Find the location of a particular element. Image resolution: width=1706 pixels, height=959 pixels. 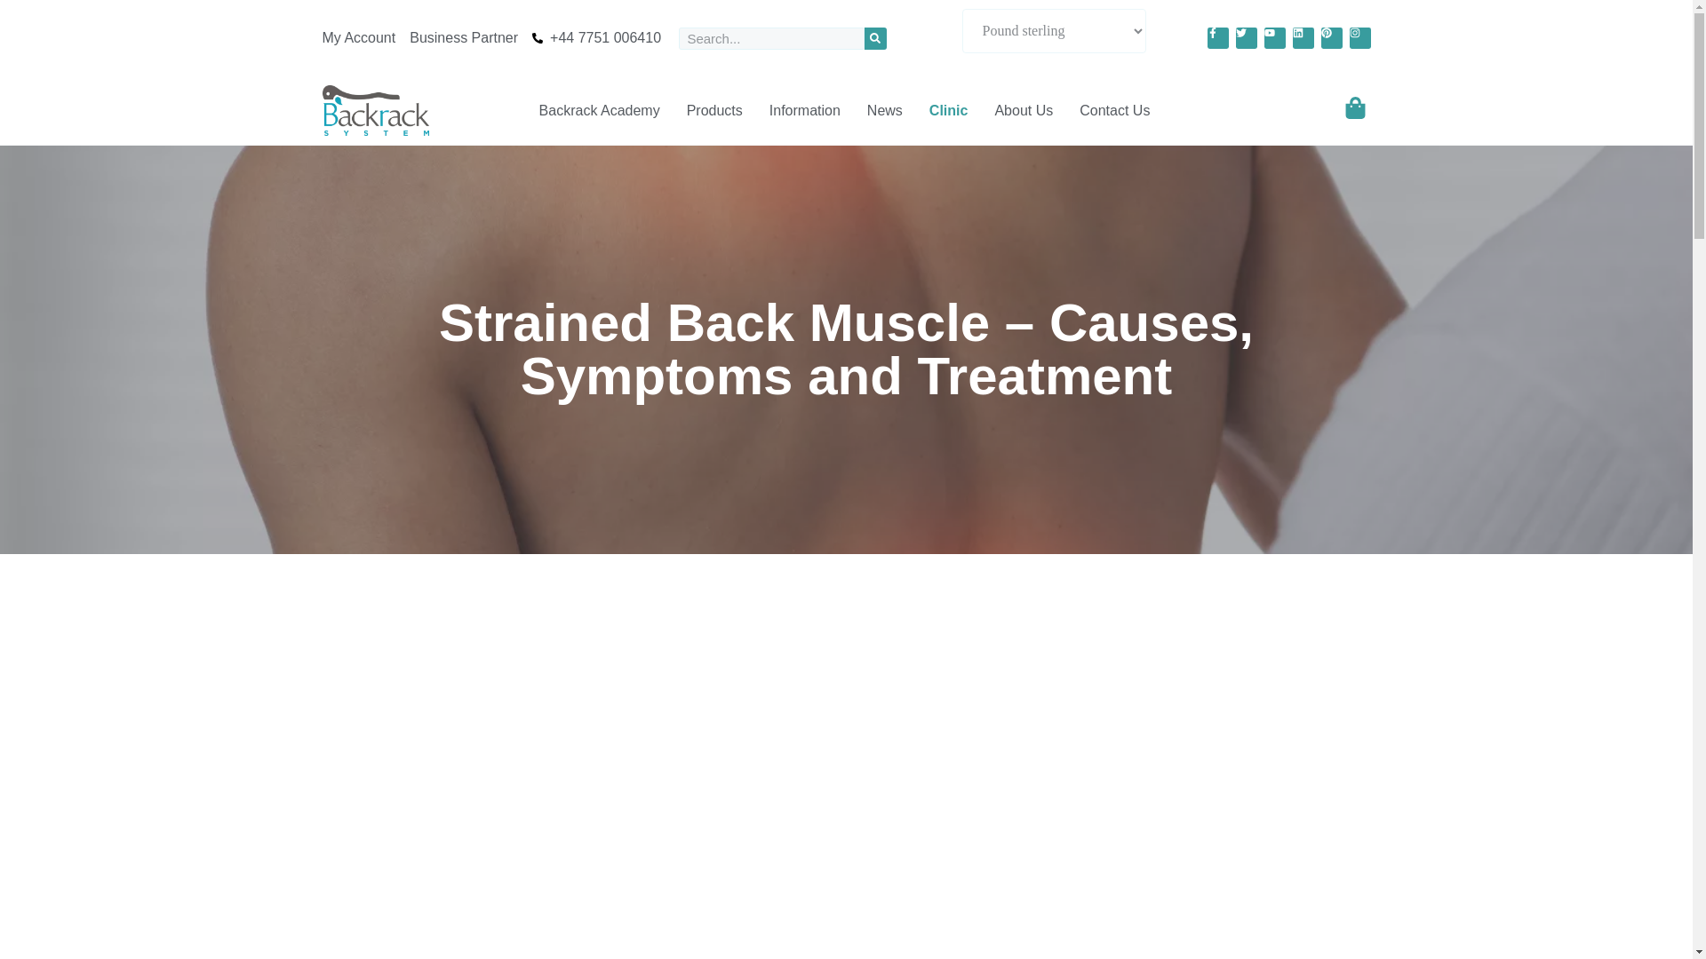

Products is located at coordinates (714, 110).